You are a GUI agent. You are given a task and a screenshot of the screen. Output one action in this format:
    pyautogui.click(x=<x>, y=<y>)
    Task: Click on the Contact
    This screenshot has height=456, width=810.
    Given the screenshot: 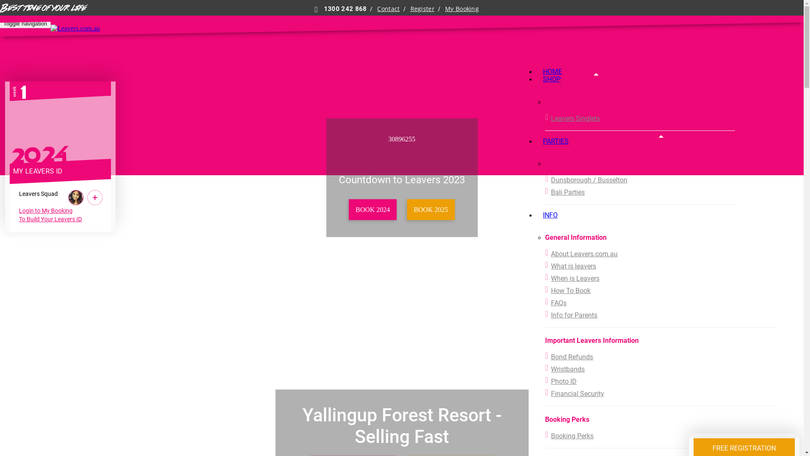 What is the action you would take?
    pyautogui.click(x=388, y=9)
    